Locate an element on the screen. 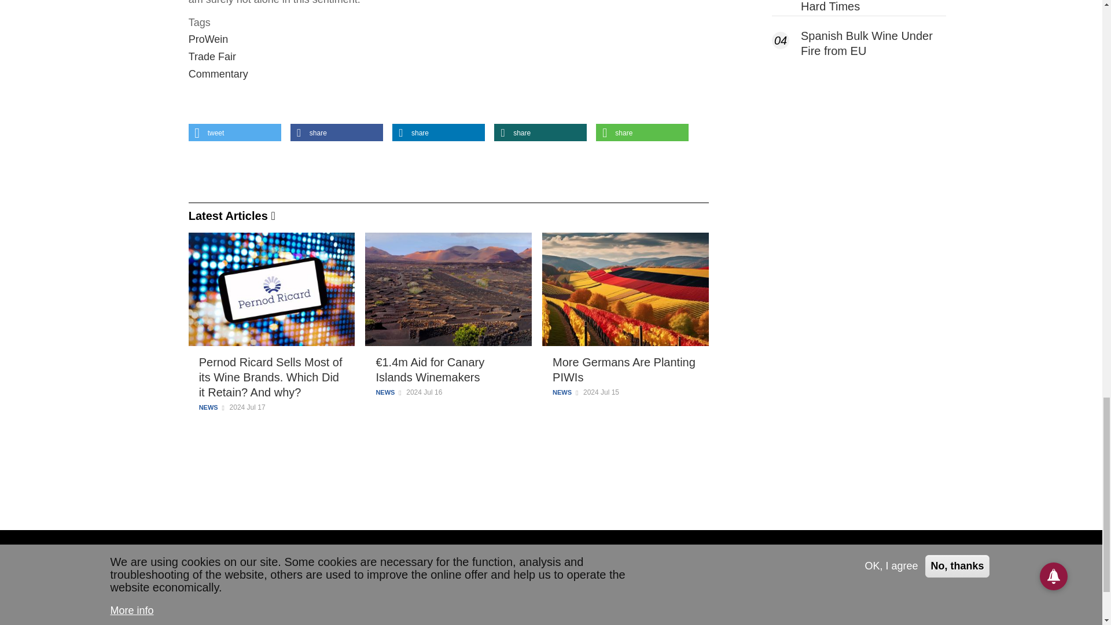 This screenshot has height=625, width=1111. NEWS is located at coordinates (208, 407).